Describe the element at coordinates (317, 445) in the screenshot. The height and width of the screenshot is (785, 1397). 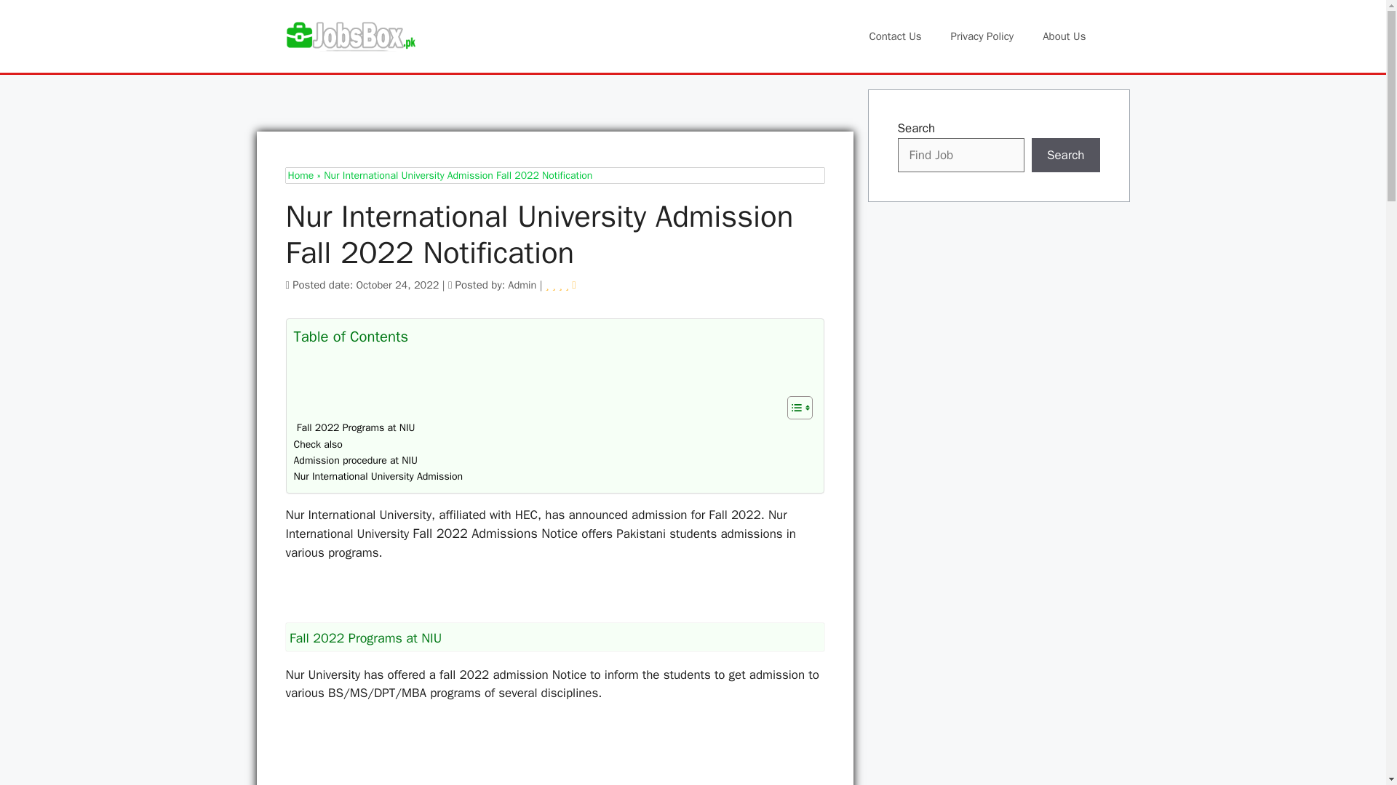
I see `Check also` at that location.